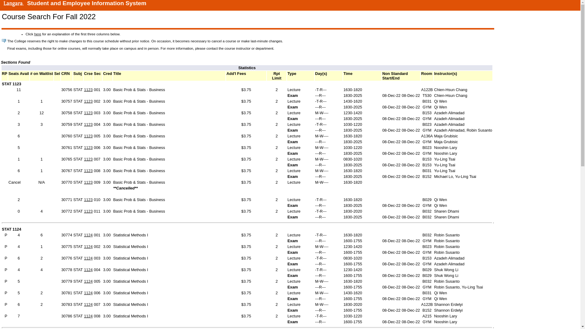 Image resolution: width=585 pixels, height=329 pixels. I want to click on 1124, so click(88, 270).